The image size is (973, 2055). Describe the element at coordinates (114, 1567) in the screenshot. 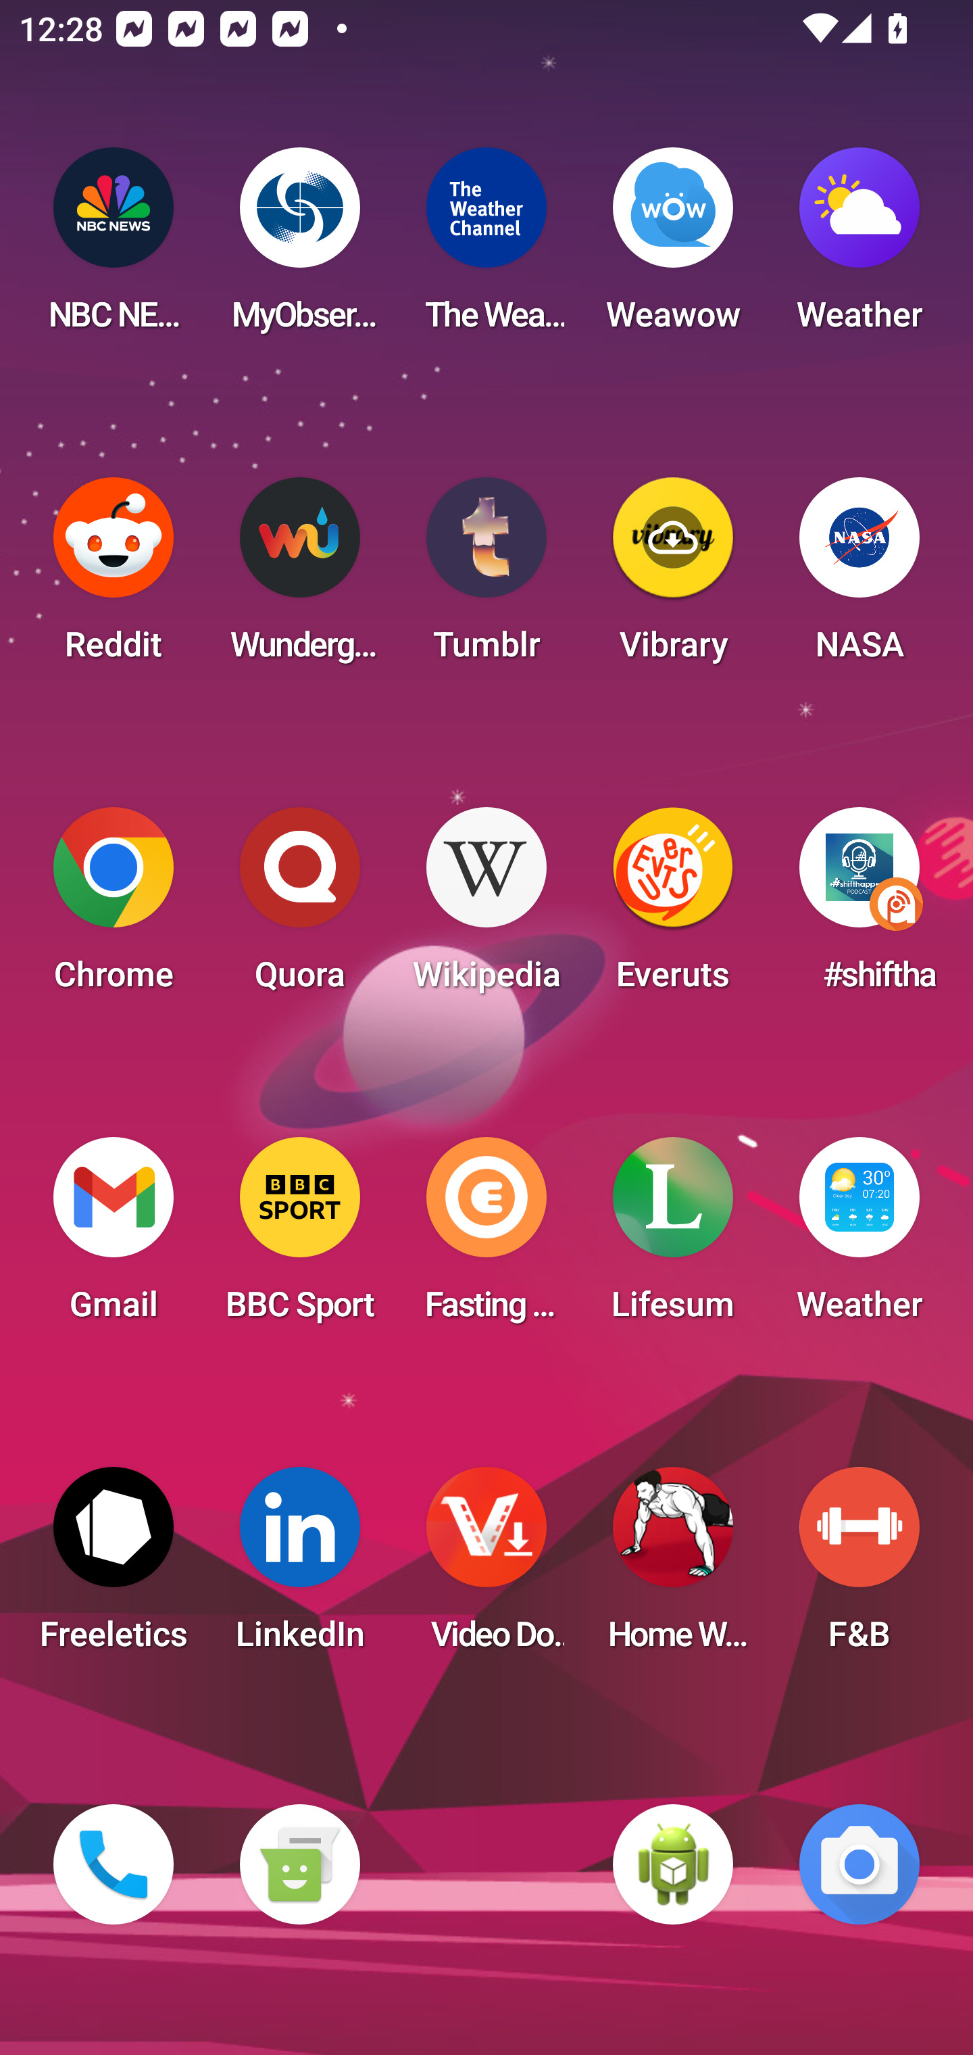

I see `Freeletics` at that location.